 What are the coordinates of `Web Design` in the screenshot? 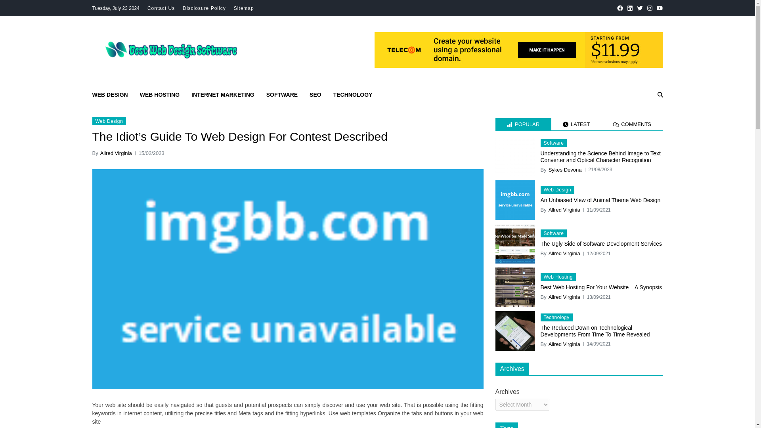 It's located at (557, 189).